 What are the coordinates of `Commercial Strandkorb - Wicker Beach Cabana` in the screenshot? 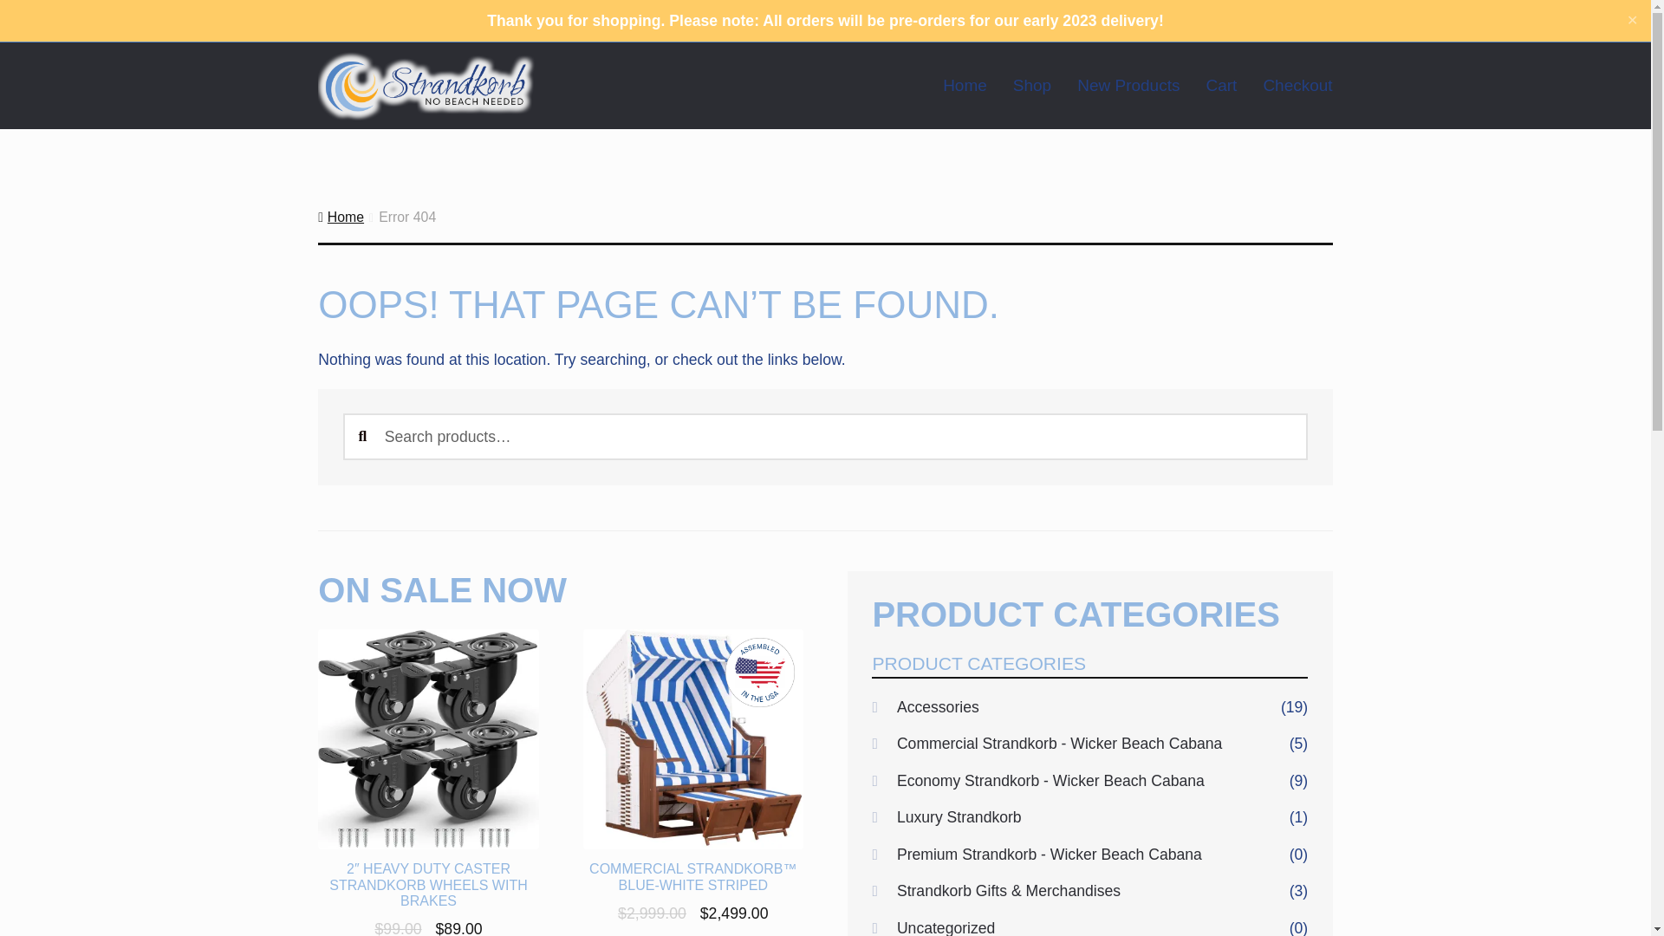 It's located at (1059, 744).